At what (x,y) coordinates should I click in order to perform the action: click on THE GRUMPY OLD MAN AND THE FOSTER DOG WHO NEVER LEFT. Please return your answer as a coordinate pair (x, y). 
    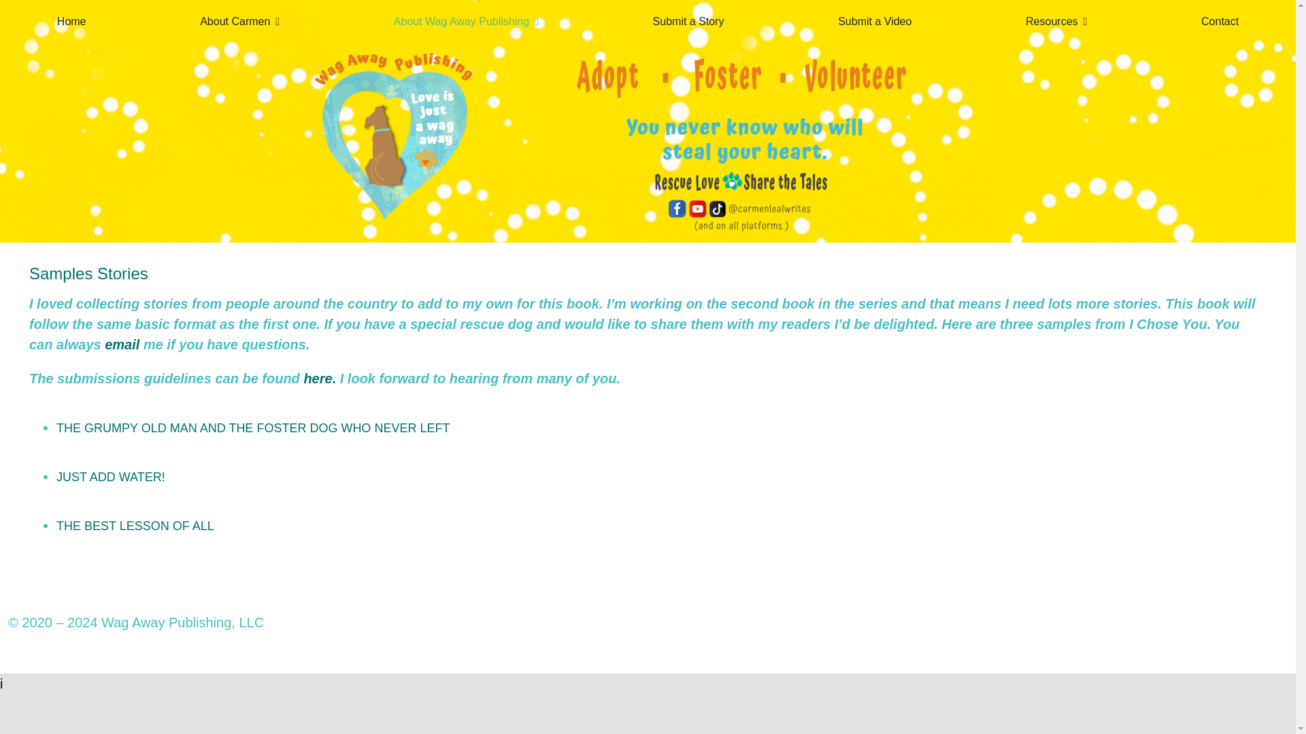
    Looking at the image, I should click on (252, 428).